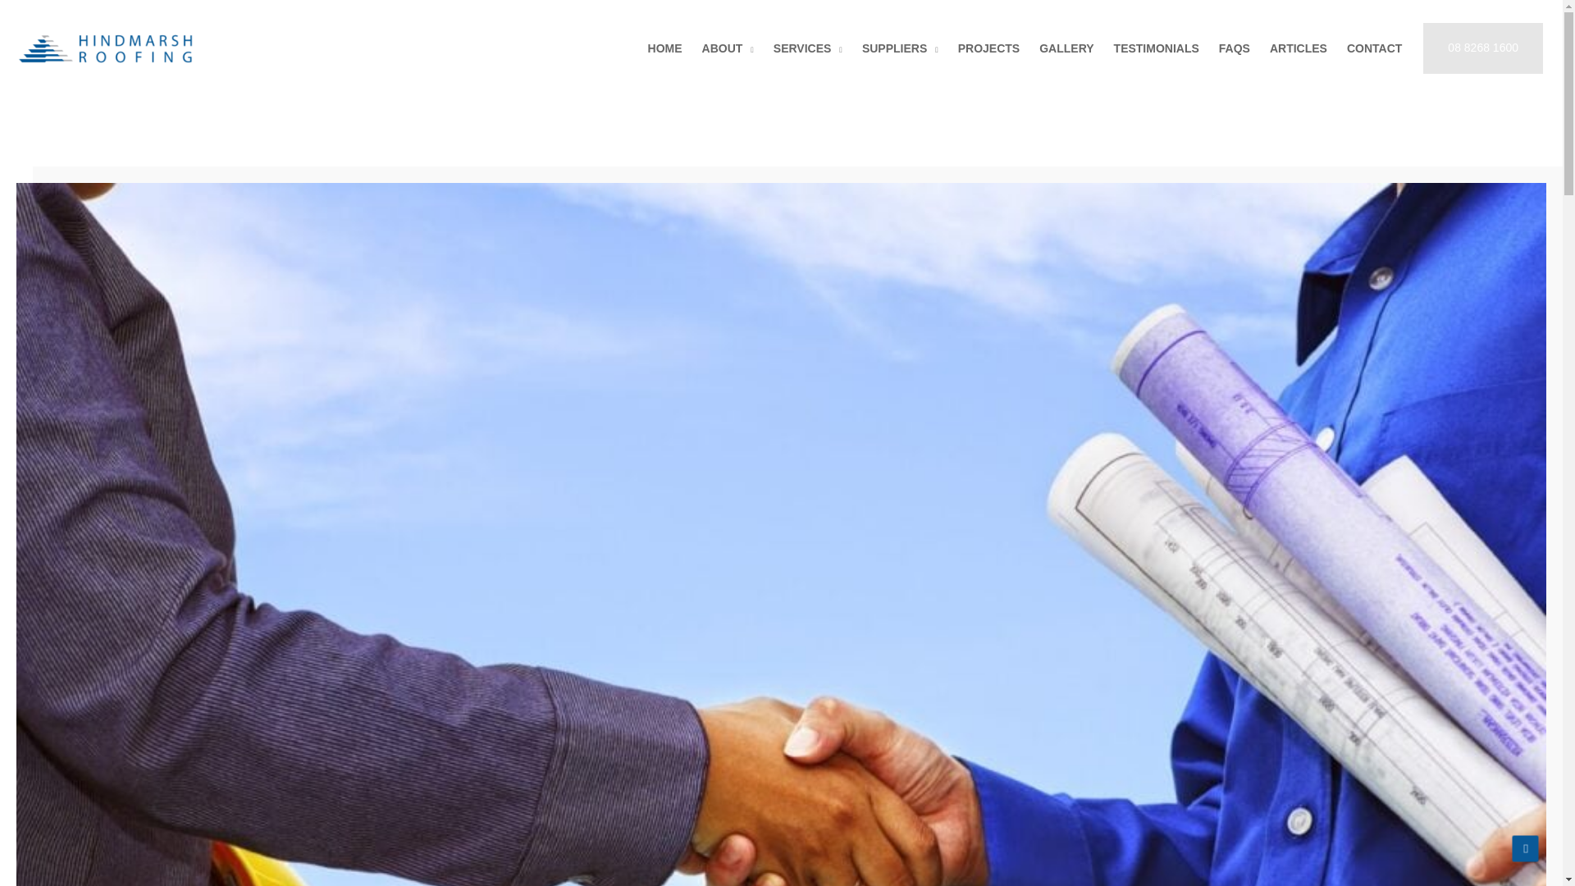  I want to click on ABOUT, so click(728, 48).